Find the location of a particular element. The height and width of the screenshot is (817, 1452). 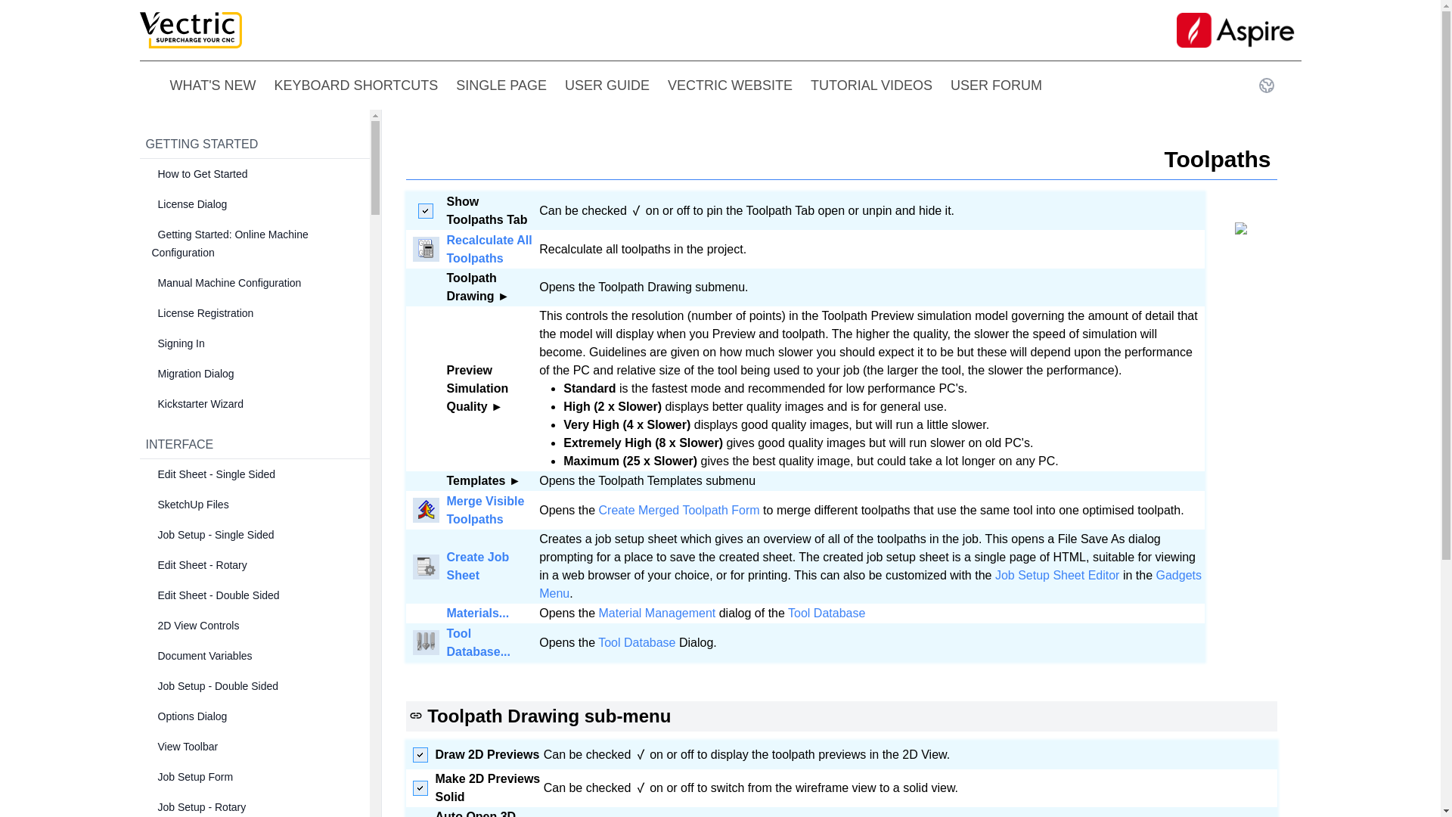

USER FORUM is located at coordinates (997, 85).